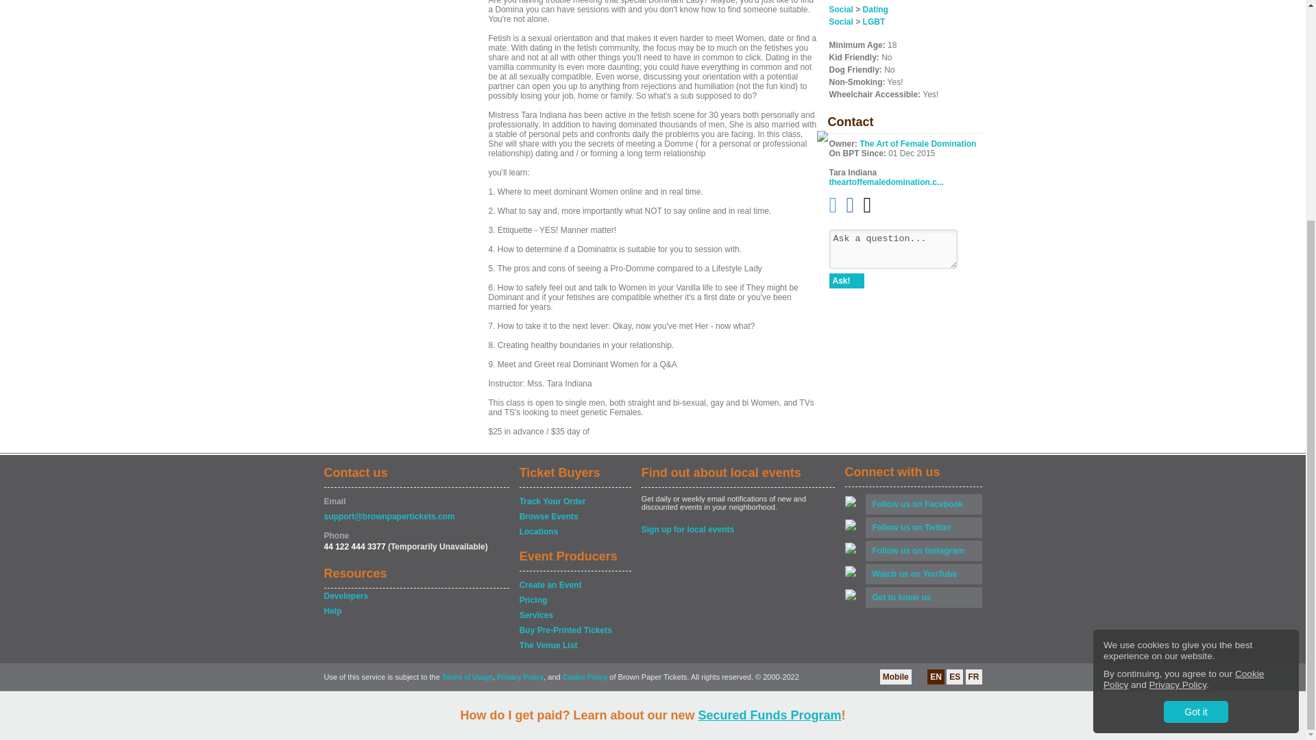 This screenshot has height=740, width=1316. Describe the element at coordinates (1195, 406) in the screenshot. I see `Got it` at that location.